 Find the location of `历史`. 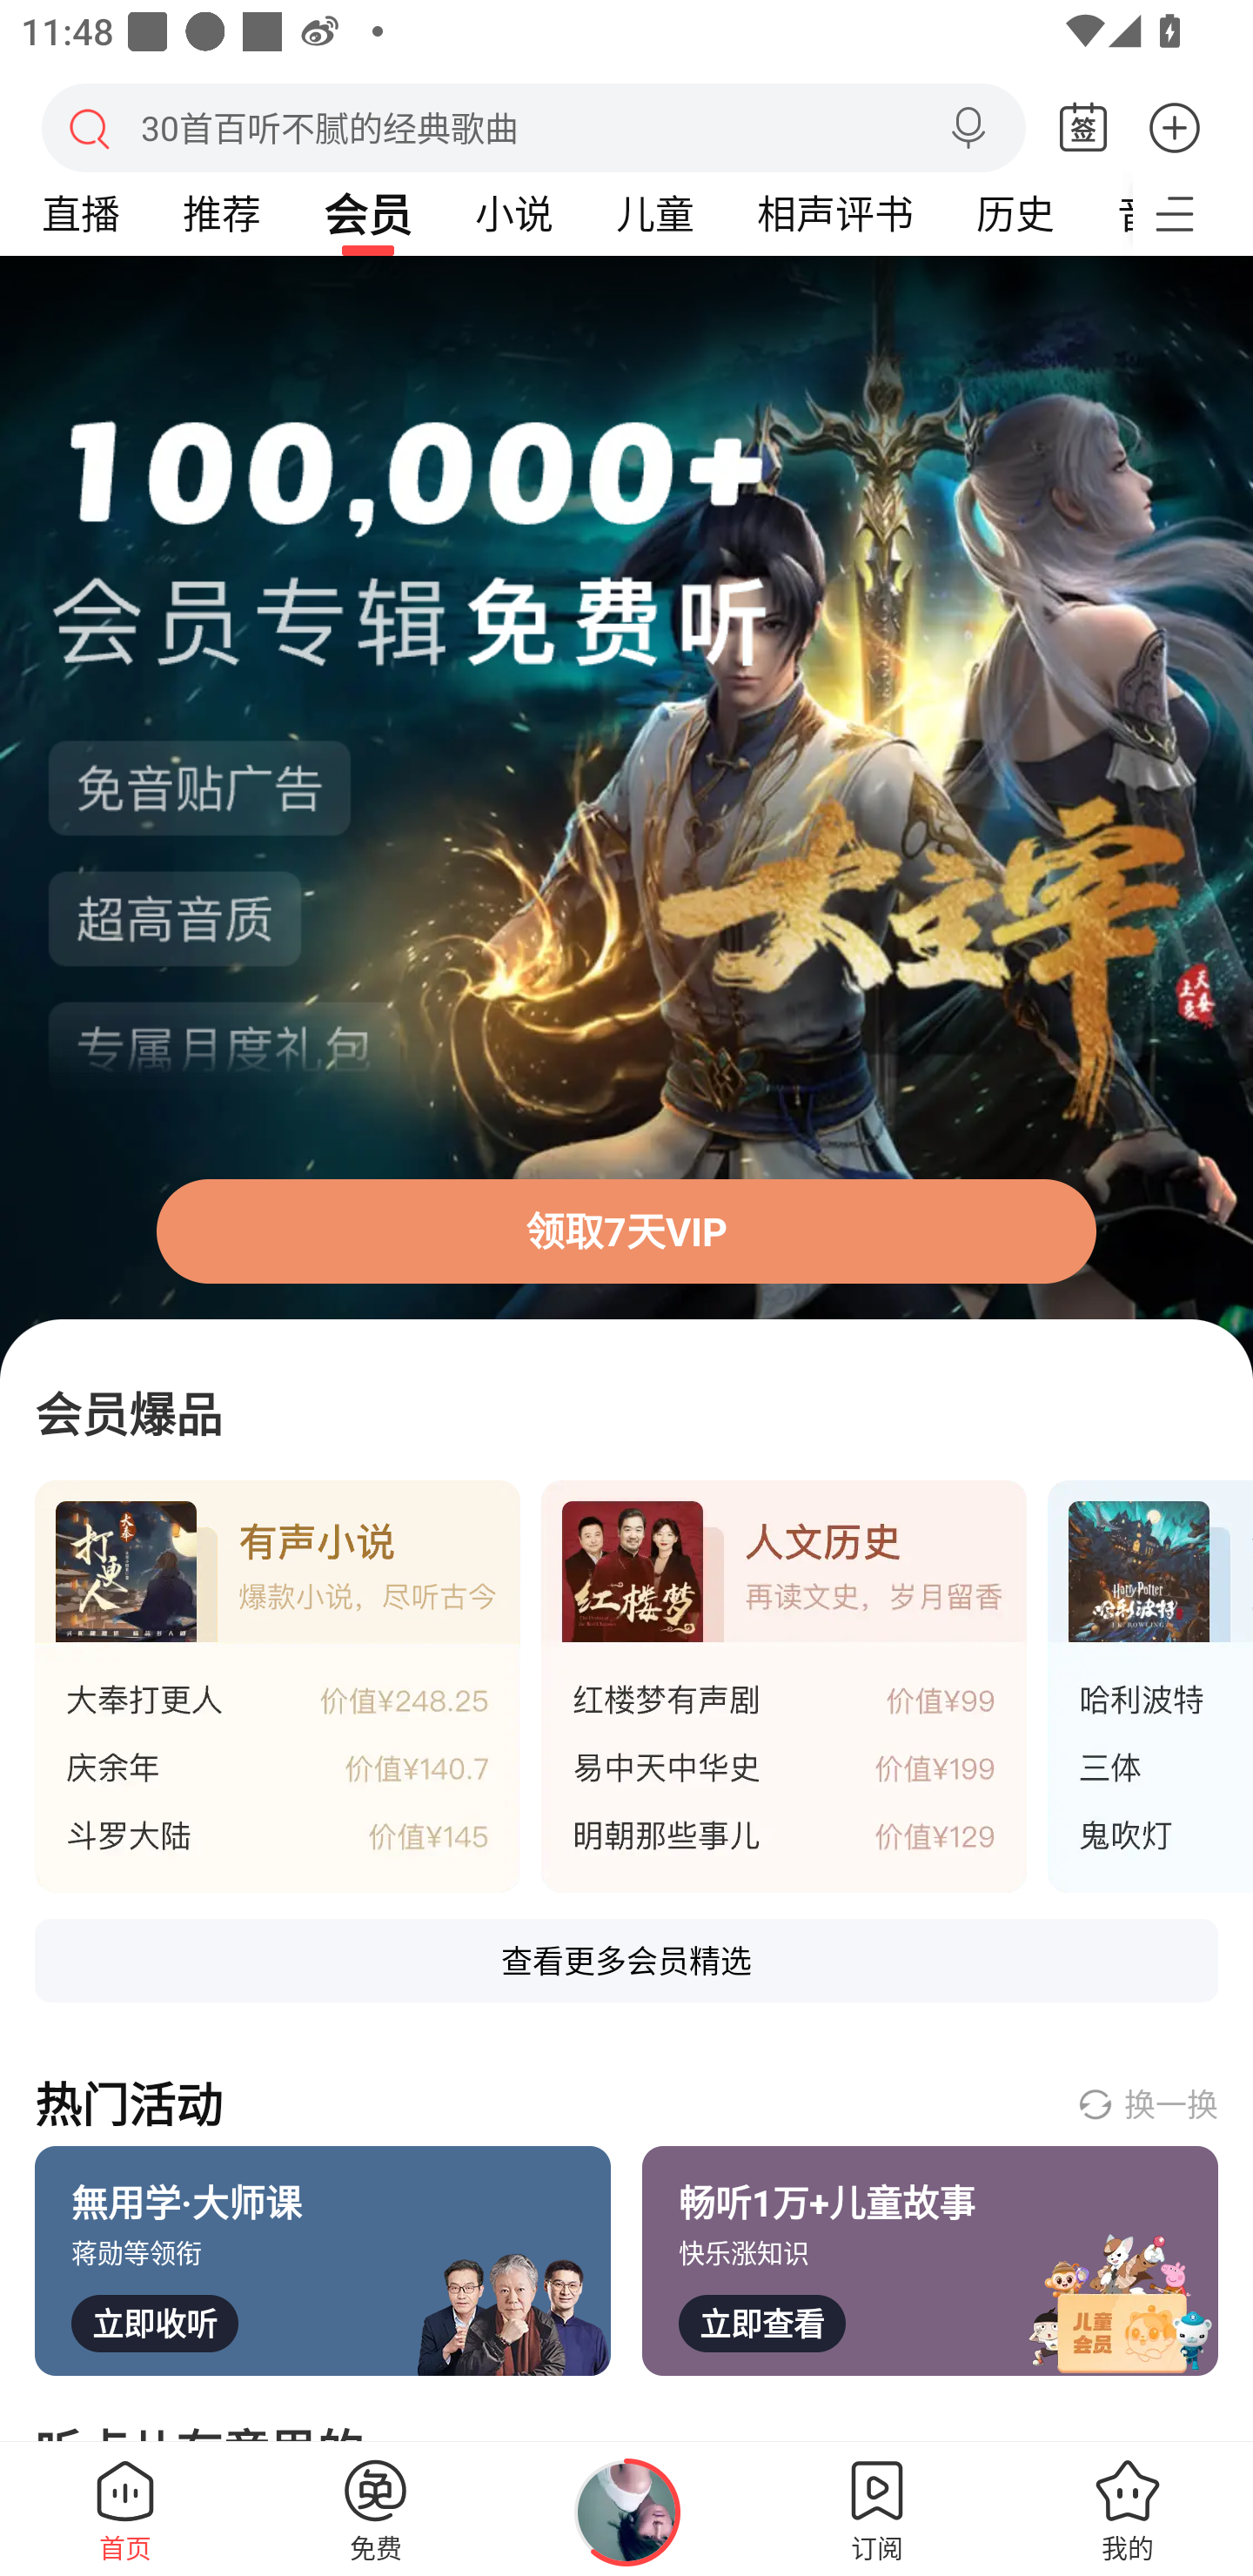

历史 is located at coordinates (1015, 214).